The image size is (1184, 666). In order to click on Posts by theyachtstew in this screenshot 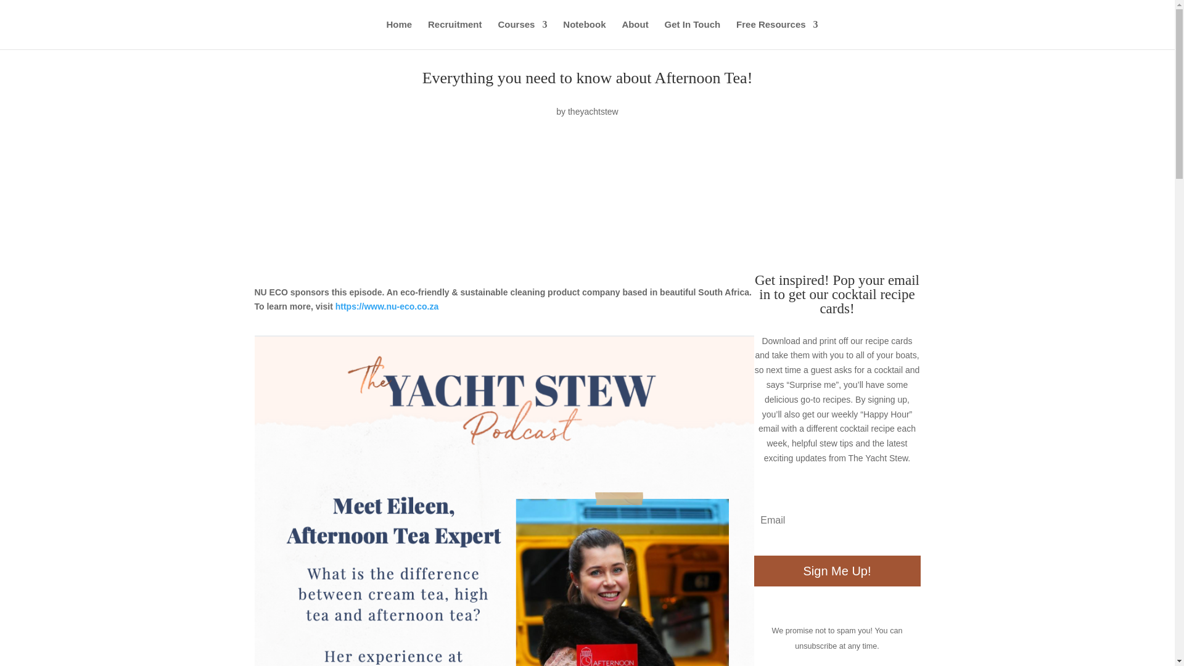, I will do `click(593, 111)`.